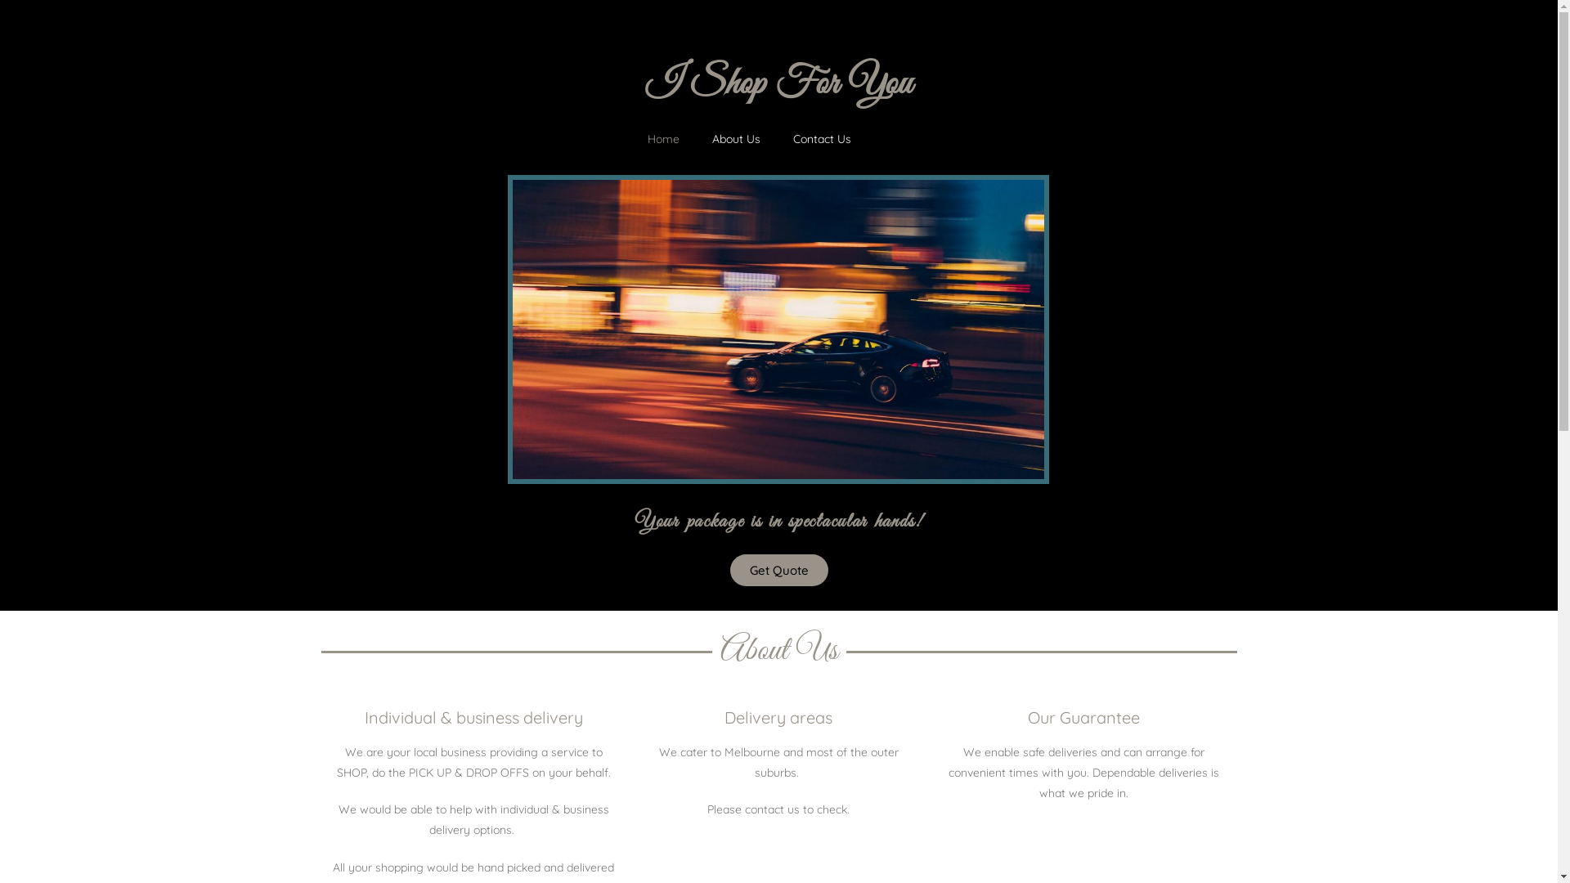  What do you see at coordinates (823, 139) in the screenshot?
I see `Contact Us` at bounding box center [823, 139].